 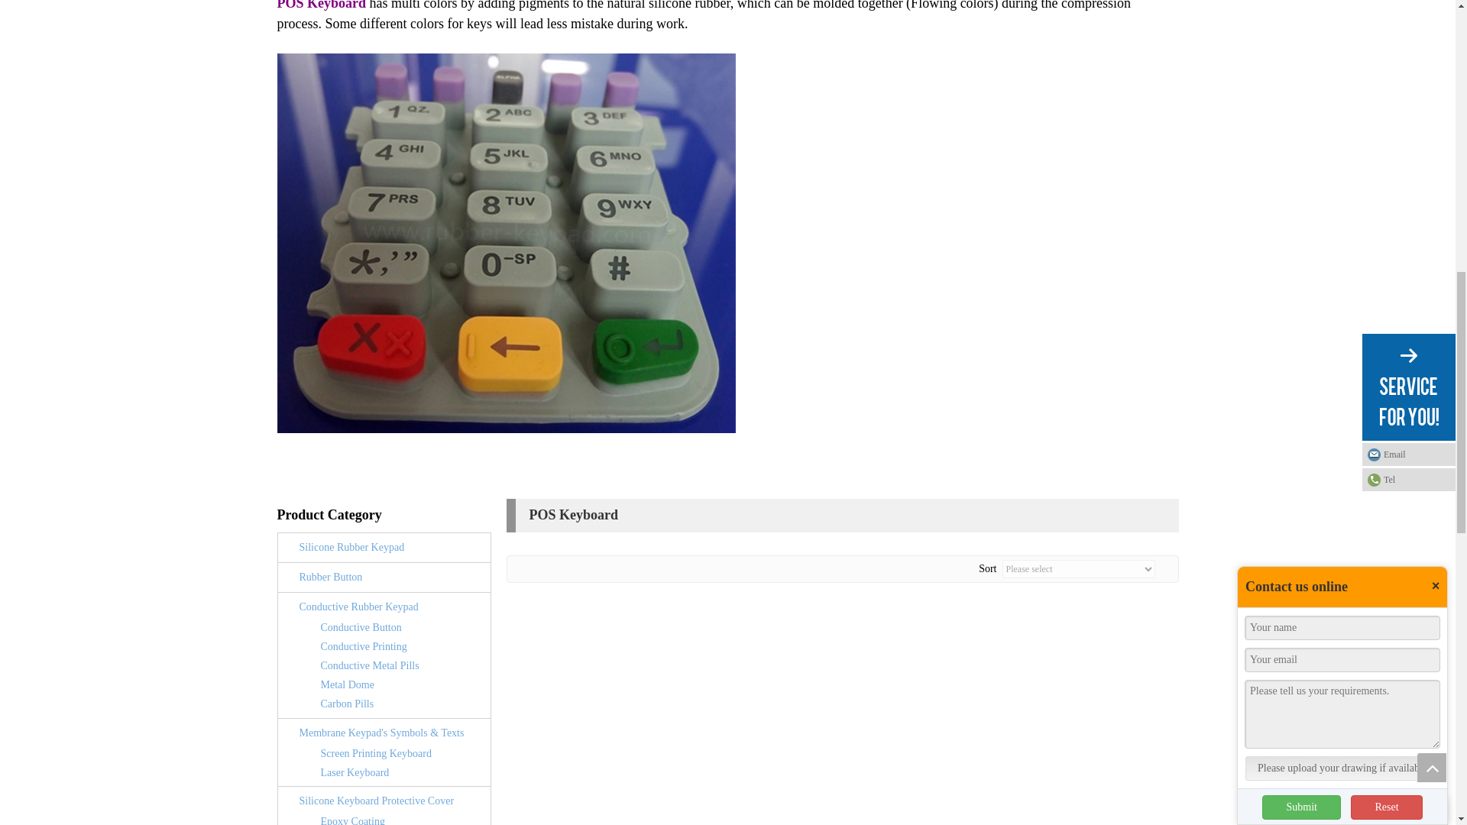 I want to click on Conductive Metal Pills, so click(x=370, y=665).